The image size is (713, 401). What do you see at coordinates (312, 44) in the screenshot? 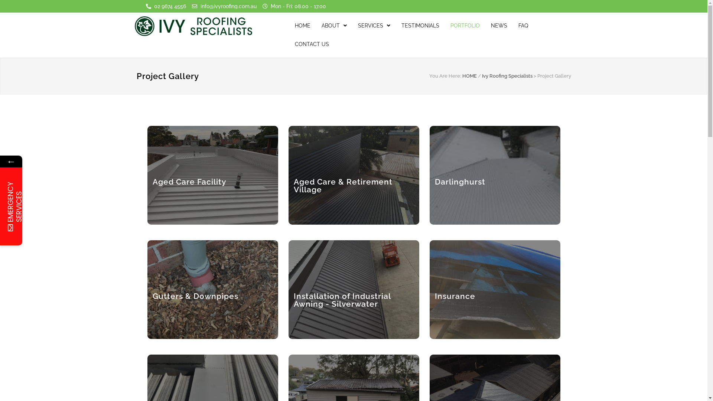
I see `CONTACT US` at bounding box center [312, 44].